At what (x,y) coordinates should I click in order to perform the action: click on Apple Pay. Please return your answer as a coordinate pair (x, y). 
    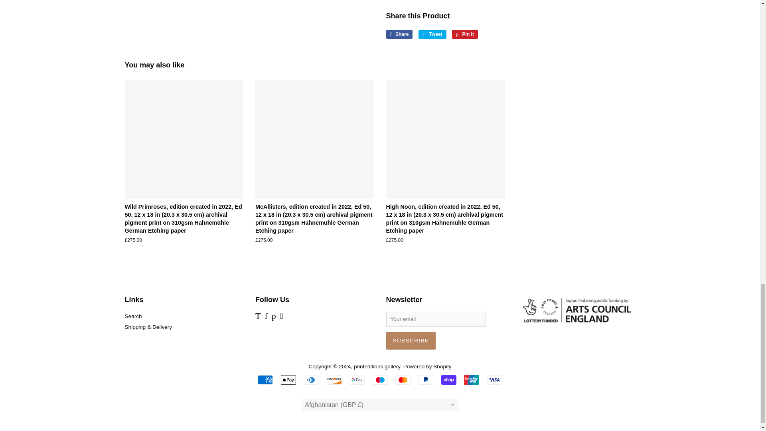
    Looking at the image, I should click on (288, 380).